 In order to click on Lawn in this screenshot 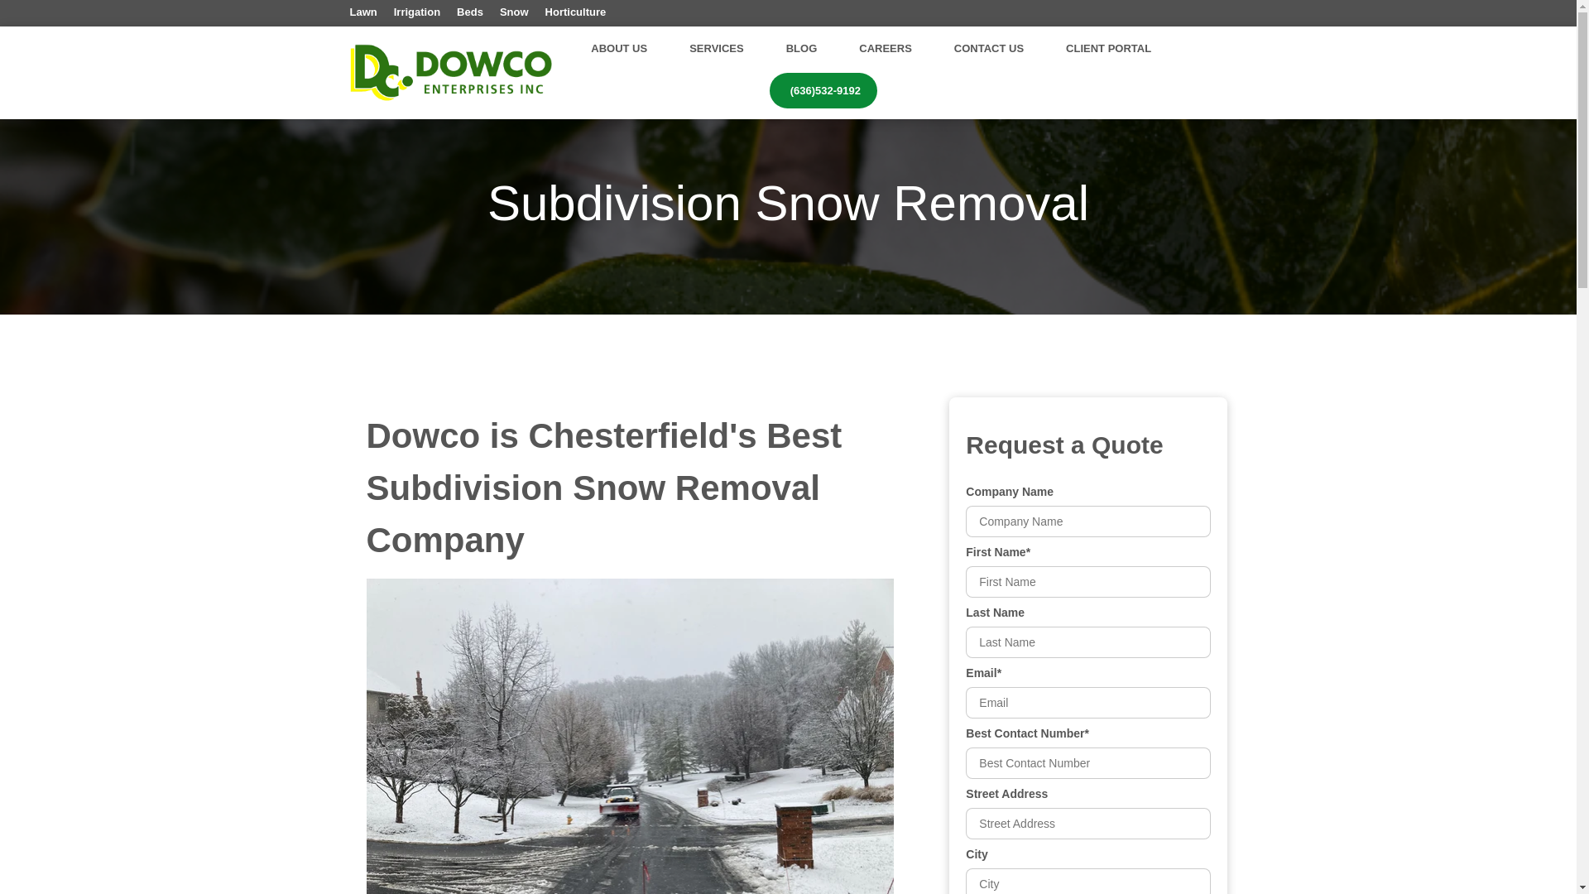, I will do `click(362, 12)`.